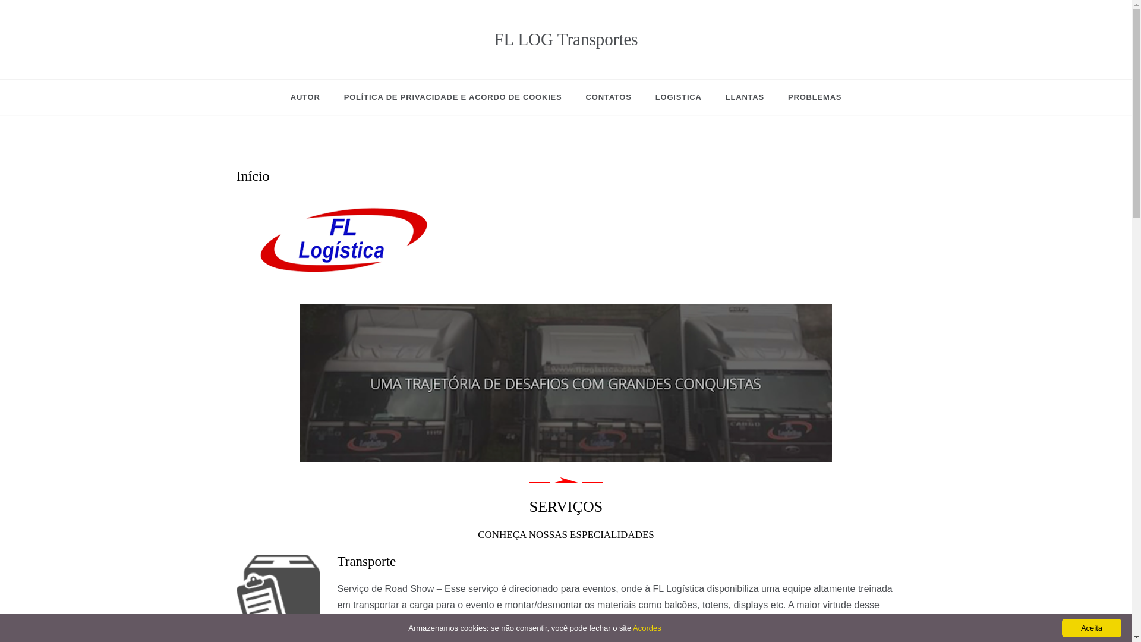 The image size is (1141, 642). What do you see at coordinates (647, 628) in the screenshot?
I see `Acordes` at bounding box center [647, 628].